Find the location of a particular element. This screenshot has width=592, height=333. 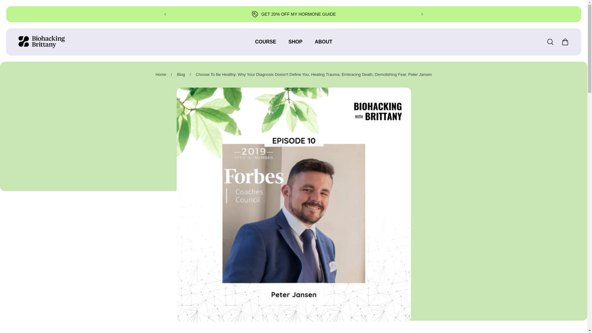

Blog is located at coordinates (181, 75).